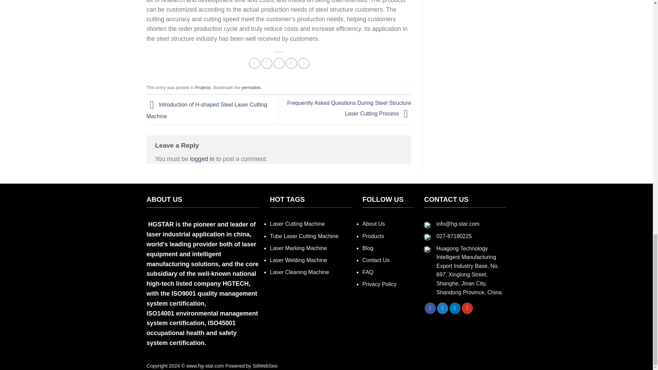 This screenshot has height=370, width=658. Describe the element at coordinates (442, 308) in the screenshot. I see `Follow on Twitter` at that location.